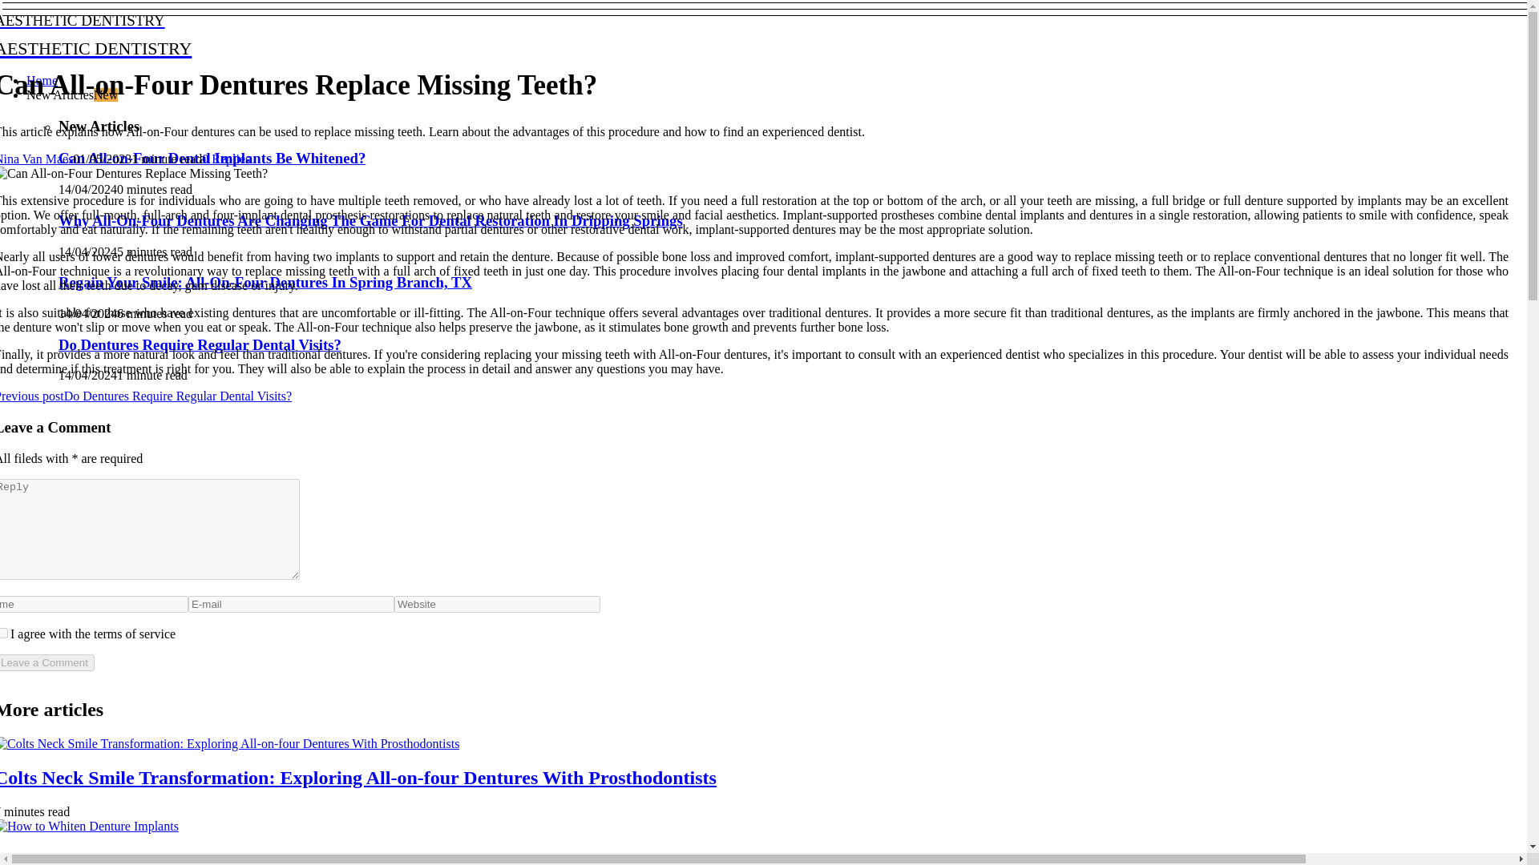 This screenshot has width=1539, height=865. Describe the element at coordinates (212, 158) in the screenshot. I see `Can All-on-Four Dental Implants Be Whitened?` at that location.